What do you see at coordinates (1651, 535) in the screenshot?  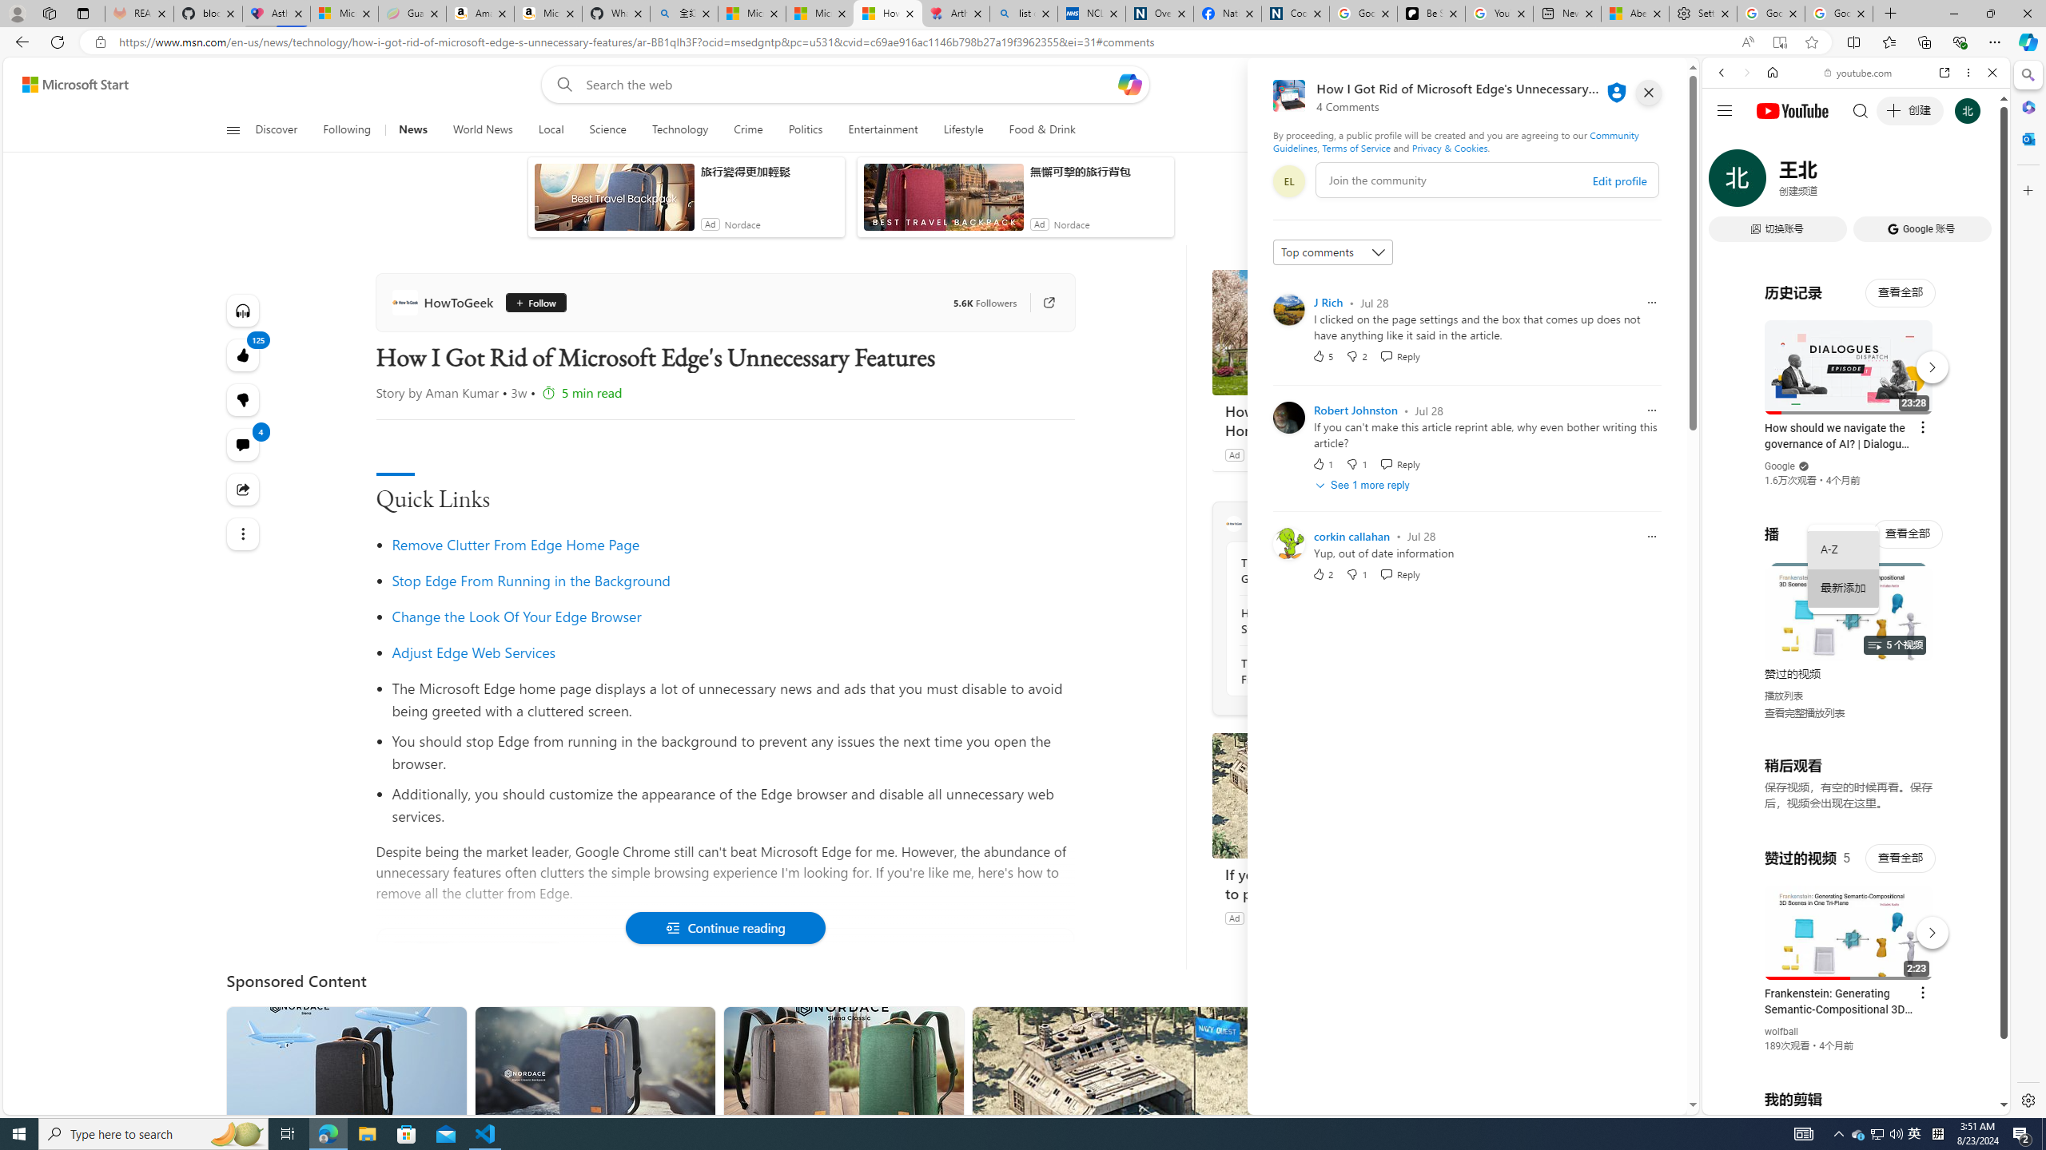 I see `Report comment` at bounding box center [1651, 535].